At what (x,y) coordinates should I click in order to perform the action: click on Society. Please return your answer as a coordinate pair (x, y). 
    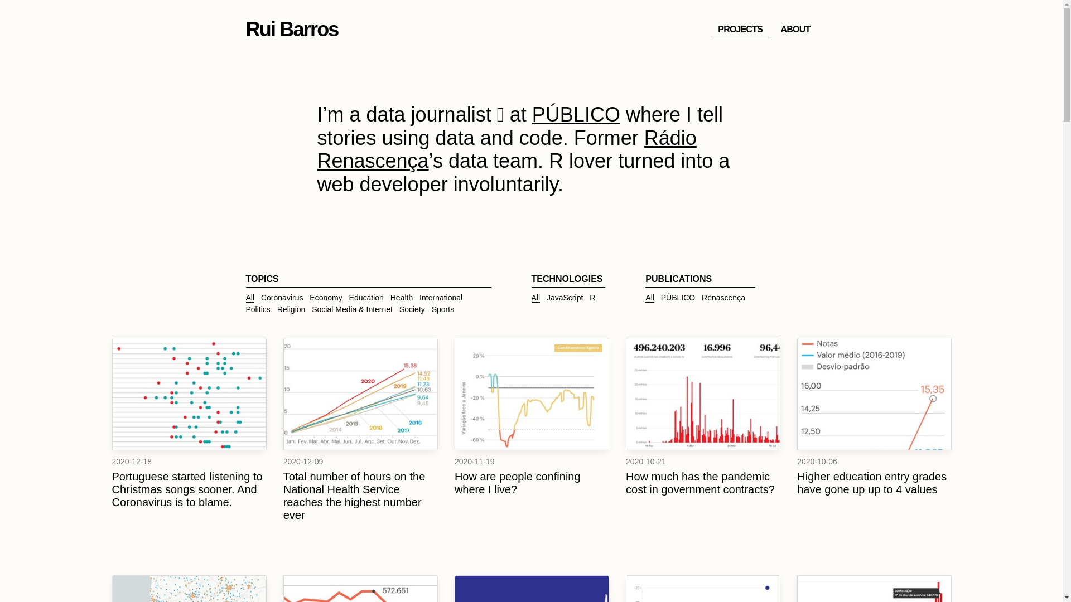
    Looking at the image, I should click on (412, 309).